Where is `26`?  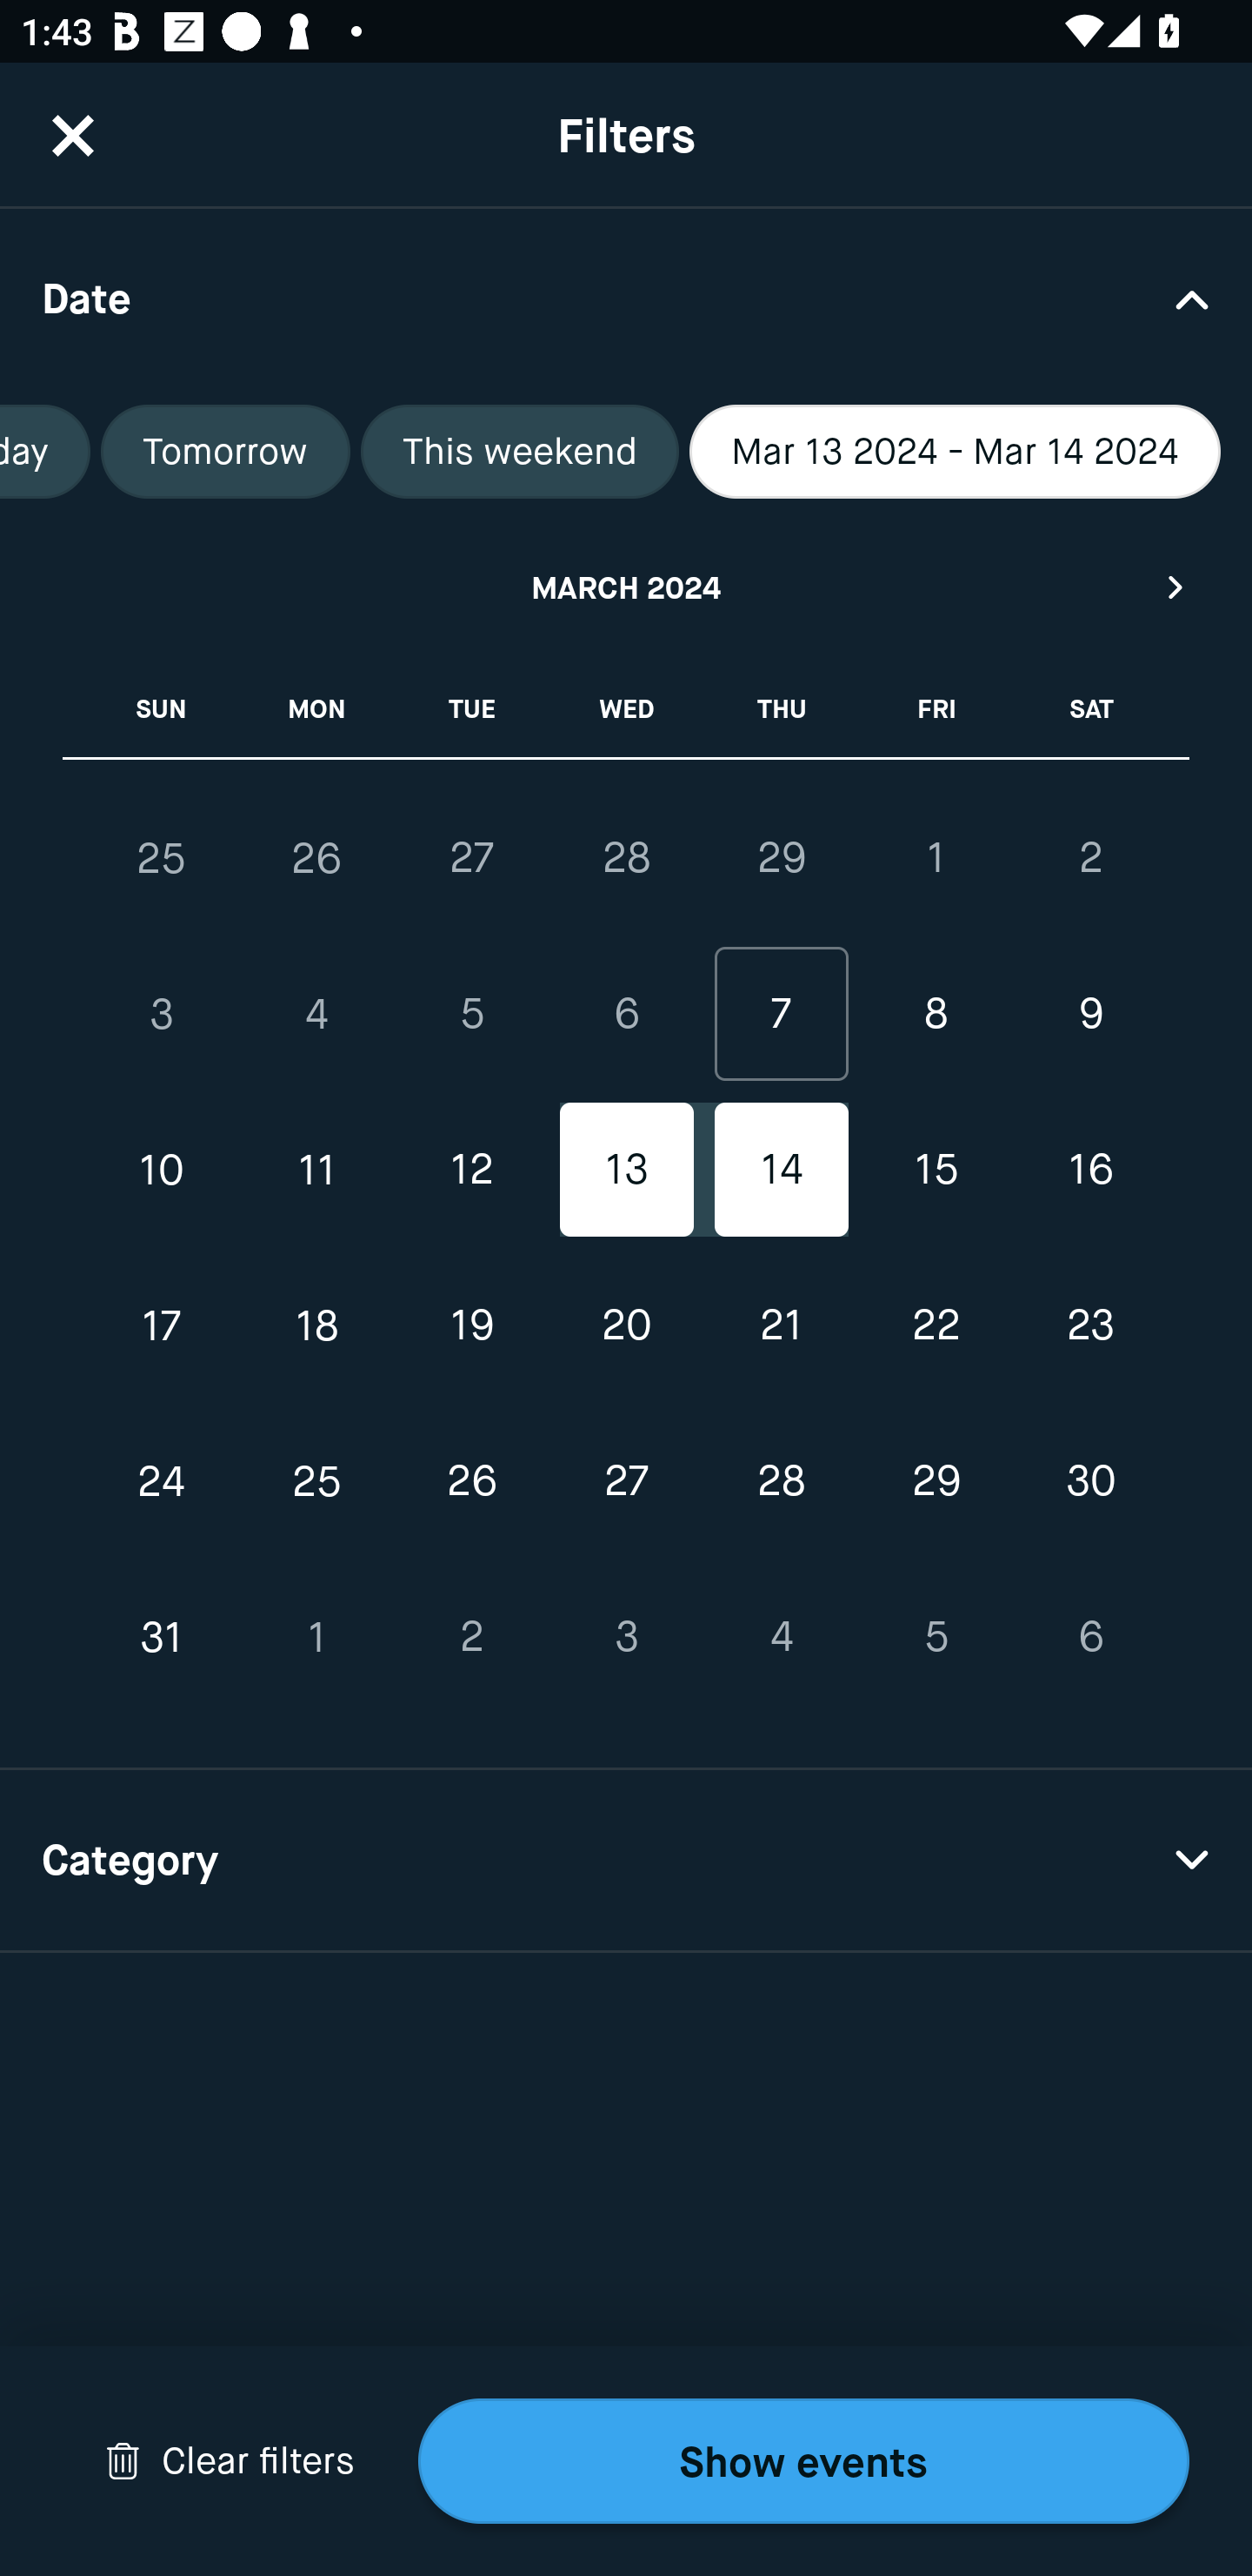 26 is located at coordinates (316, 858).